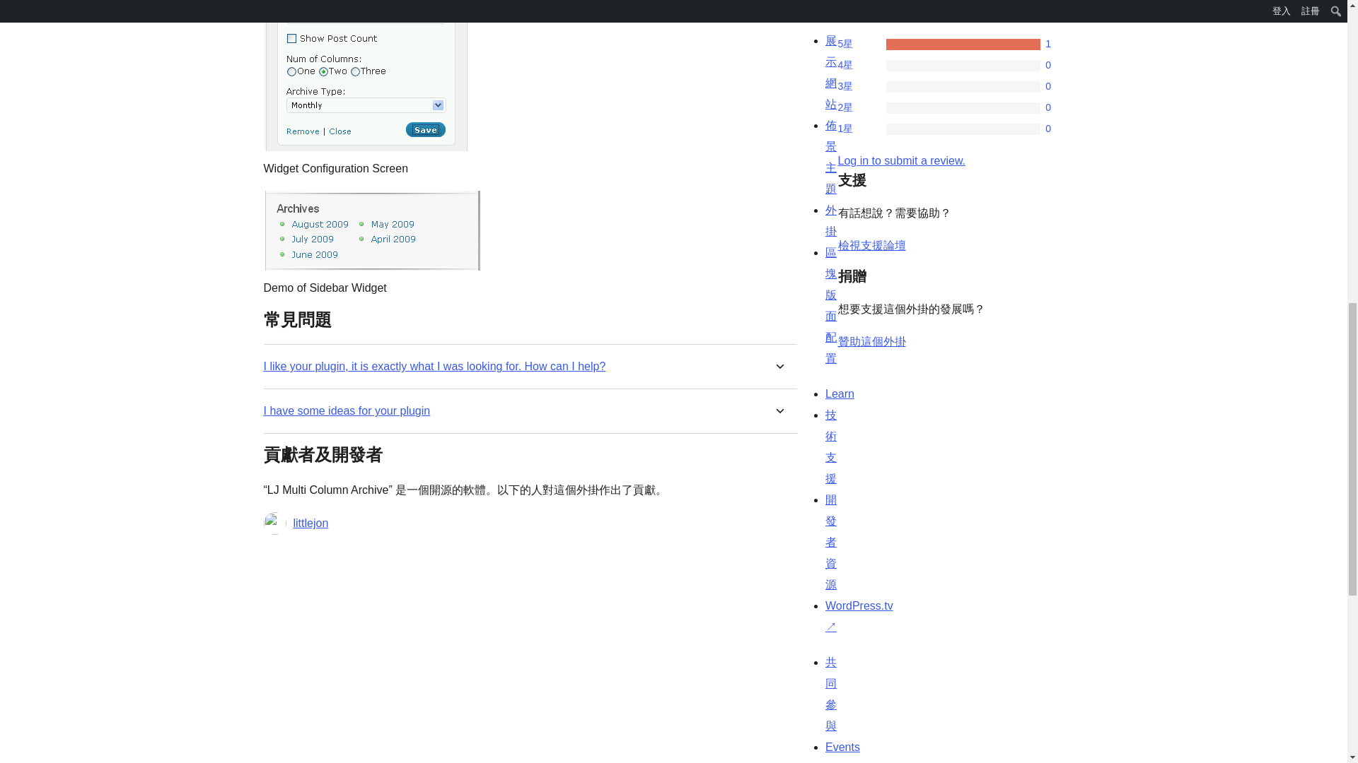  Describe the element at coordinates (347, 410) in the screenshot. I see `I have some ideas for your plugin` at that location.